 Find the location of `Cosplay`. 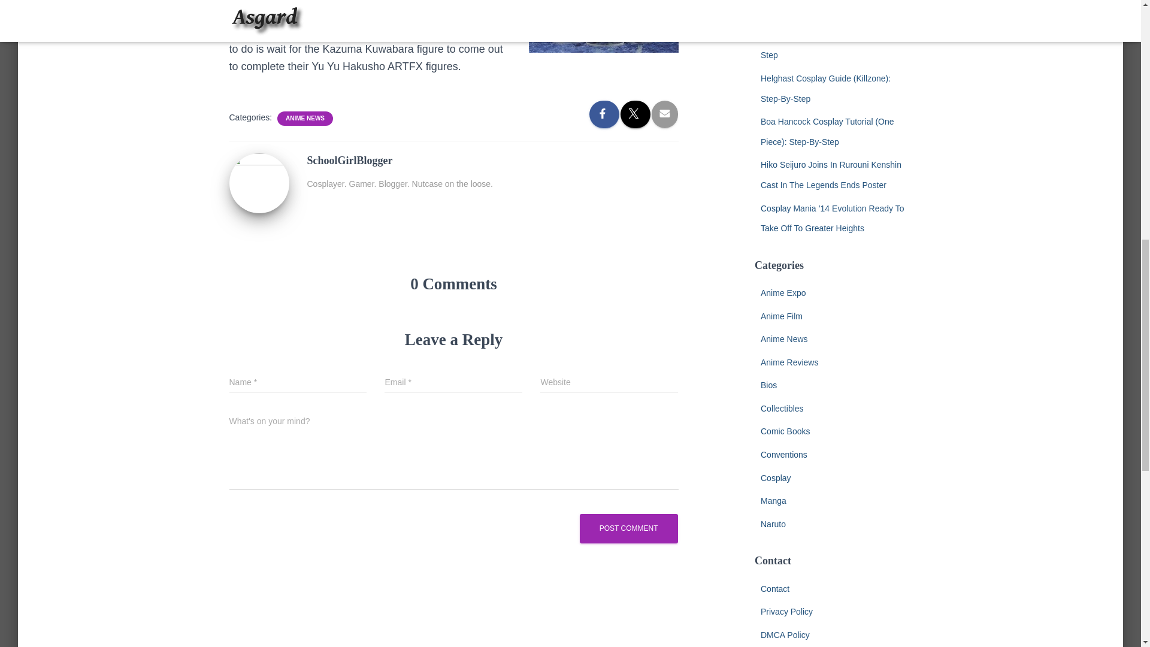

Cosplay is located at coordinates (775, 477).